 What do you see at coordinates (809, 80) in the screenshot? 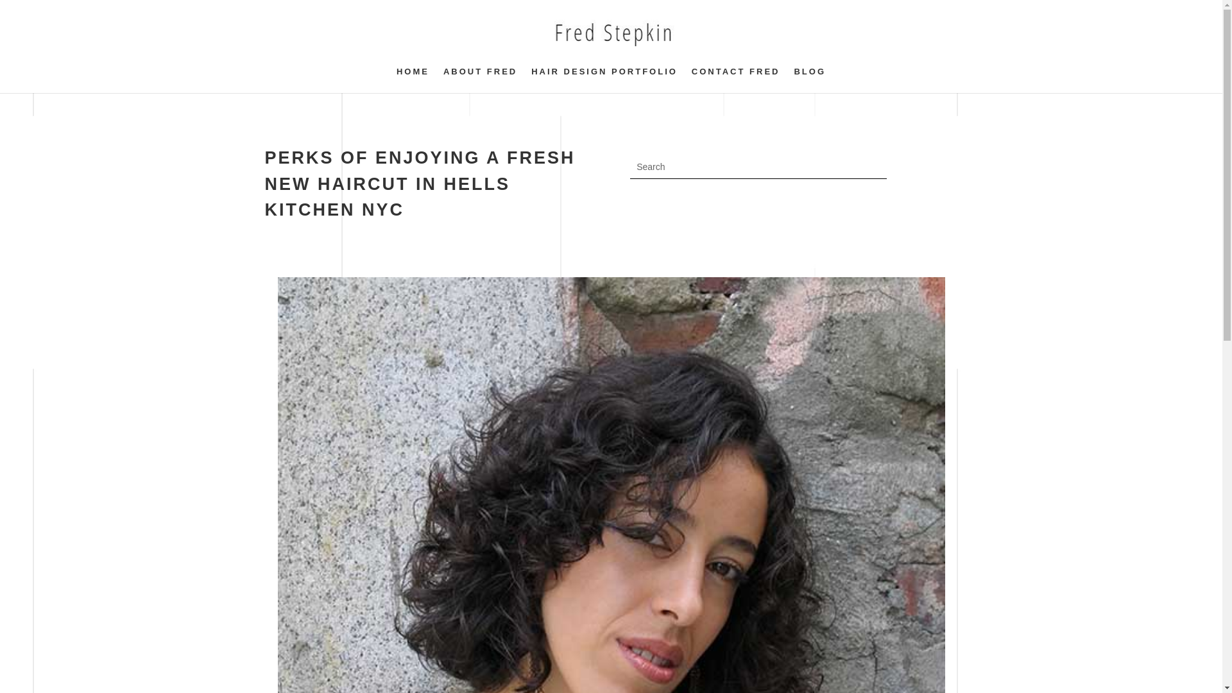
I see `BLOG` at bounding box center [809, 80].